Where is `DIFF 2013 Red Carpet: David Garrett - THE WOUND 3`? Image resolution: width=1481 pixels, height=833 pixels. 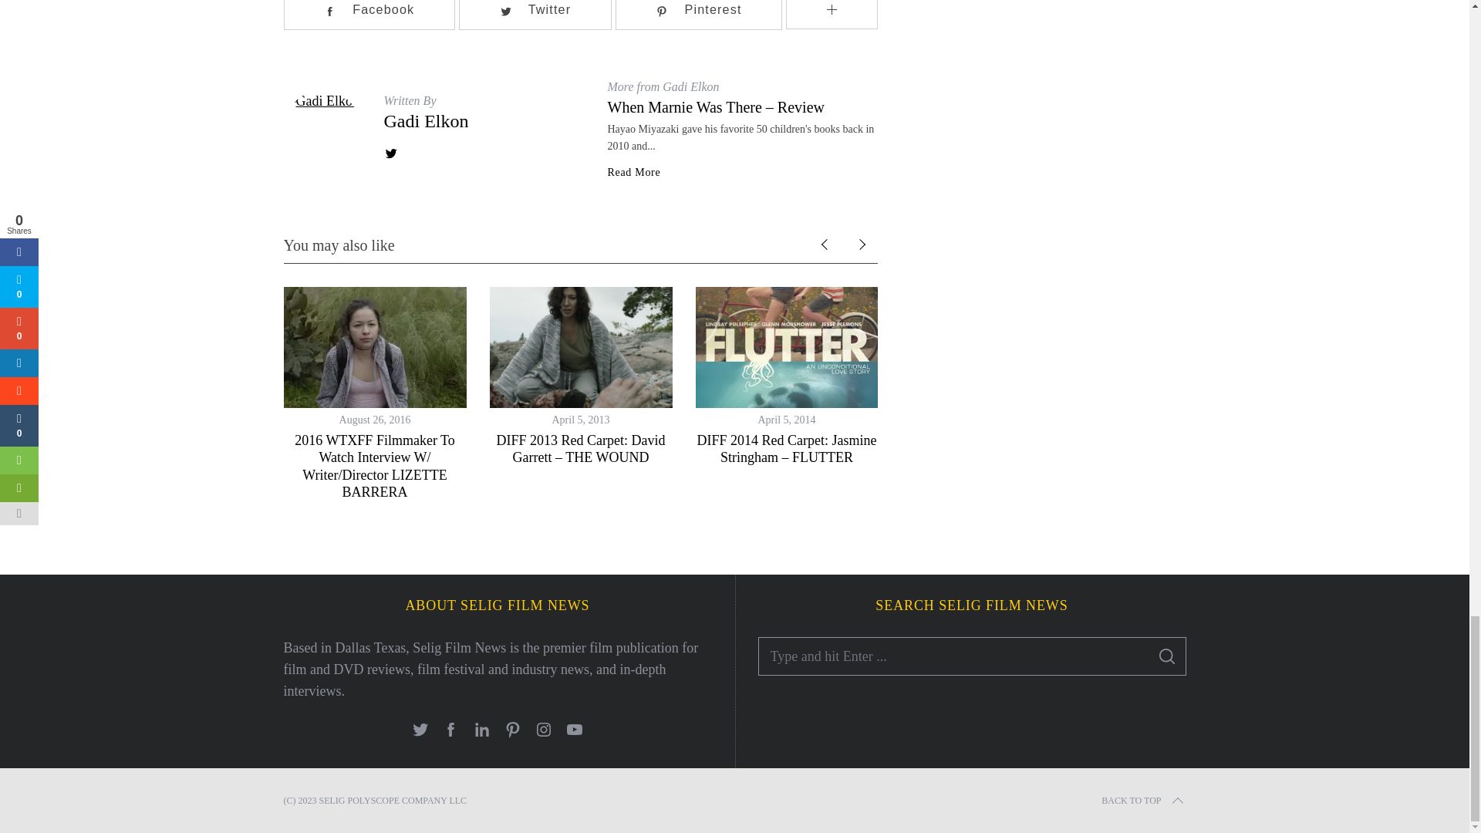 DIFF 2013 Red Carpet: David Garrett - THE WOUND 3 is located at coordinates (580, 347).